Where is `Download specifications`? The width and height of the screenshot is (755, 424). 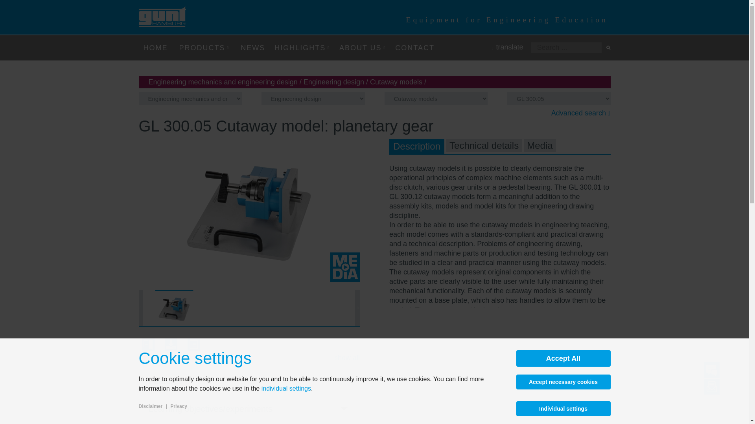 Download specifications is located at coordinates (193, 348).